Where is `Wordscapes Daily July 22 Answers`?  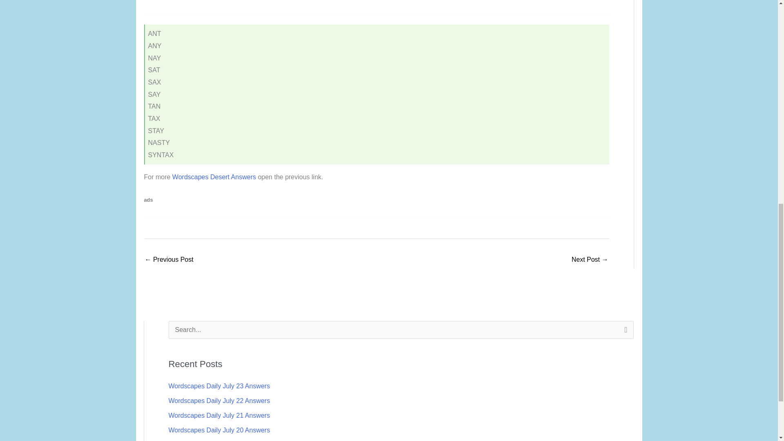
Wordscapes Daily July 22 Answers is located at coordinates (219, 401).